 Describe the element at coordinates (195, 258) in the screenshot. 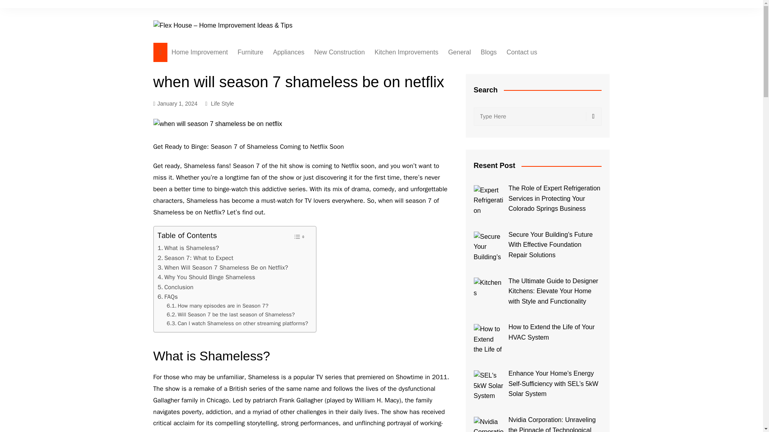

I see `Season 7: What to Expect` at that location.